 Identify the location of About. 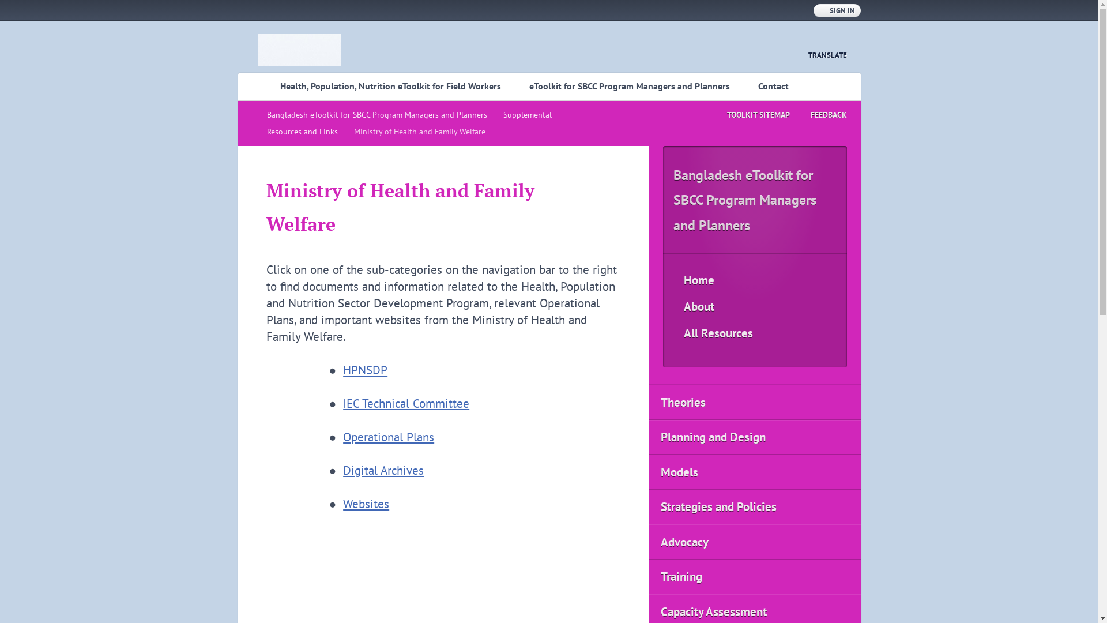
(755, 307).